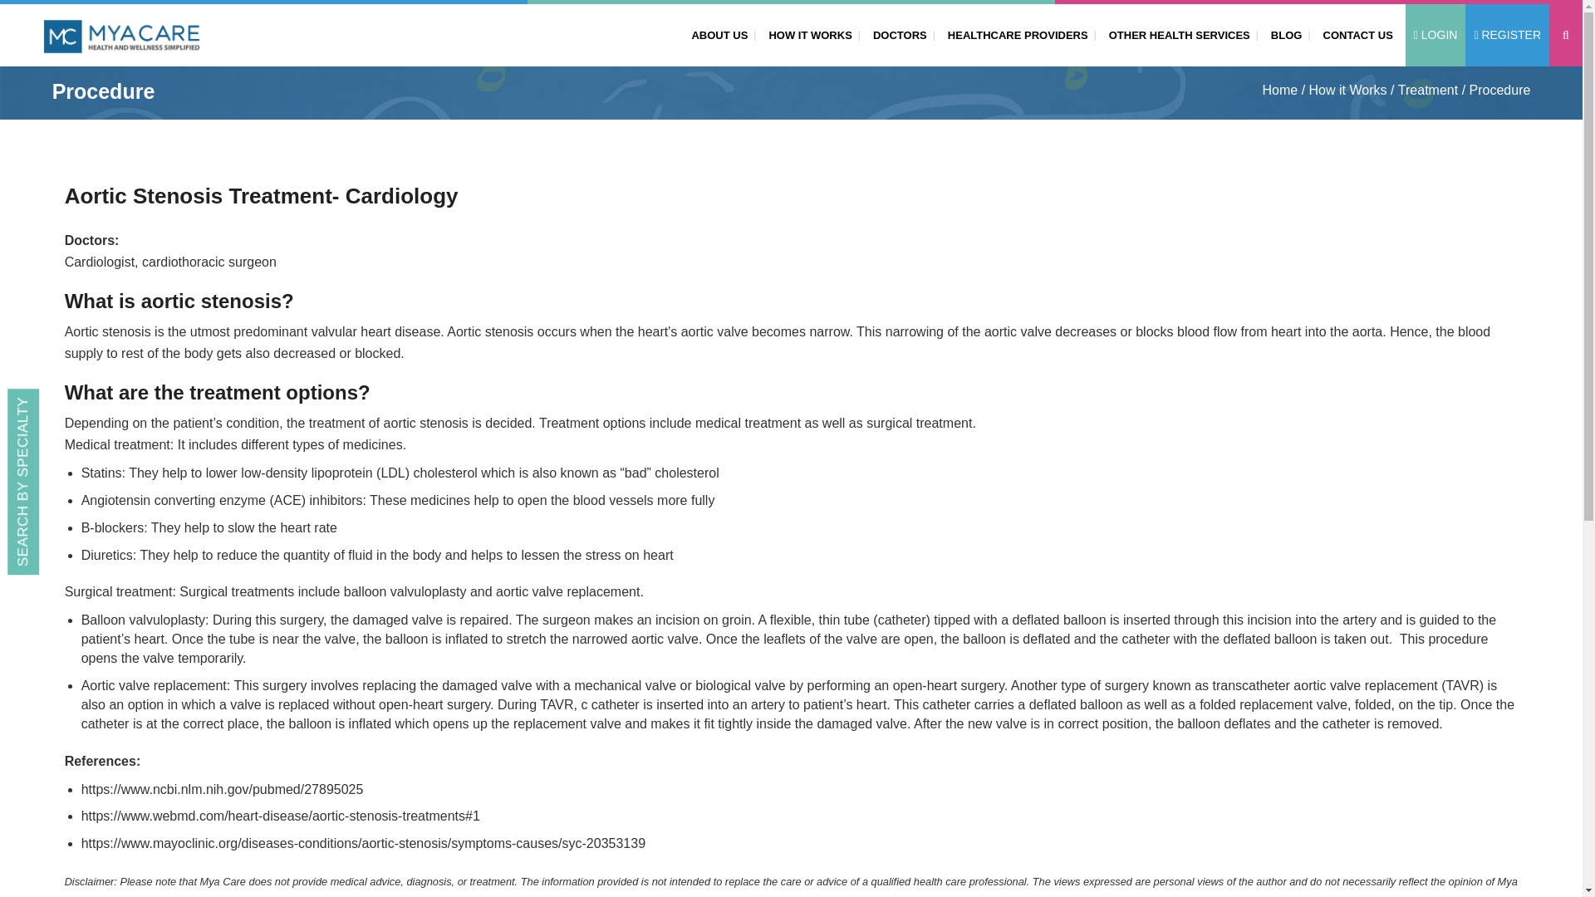 The width and height of the screenshot is (1595, 897). What do you see at coordinates (807, 34) in the screenshot?
I see `HOW IT WORKS` at bounding box center [807, 34].